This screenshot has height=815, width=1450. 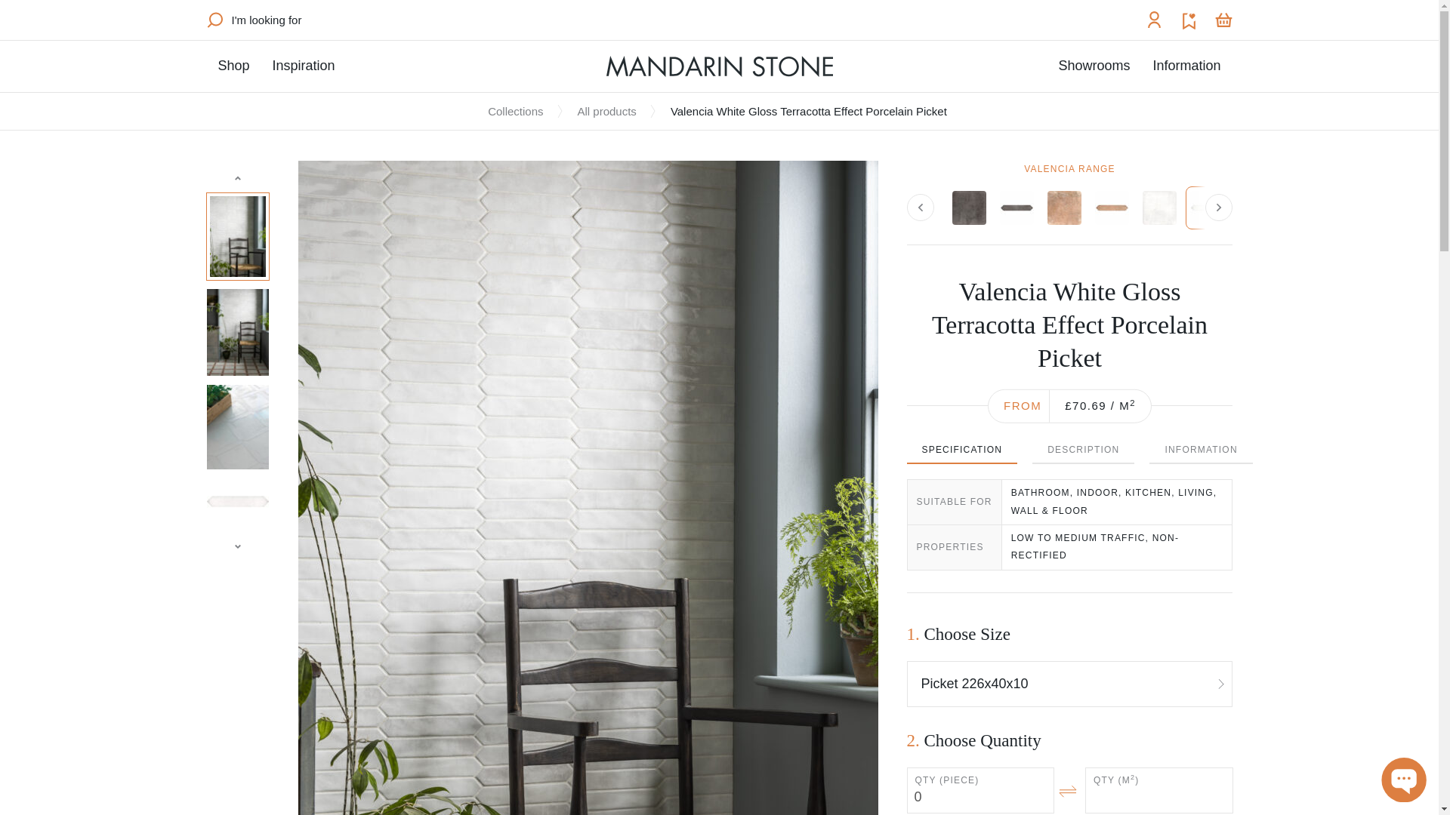 What do you see at coordinates (1094, 66) in the screenshot?
I see `Showrooms` at bounding box center [1094, 66].